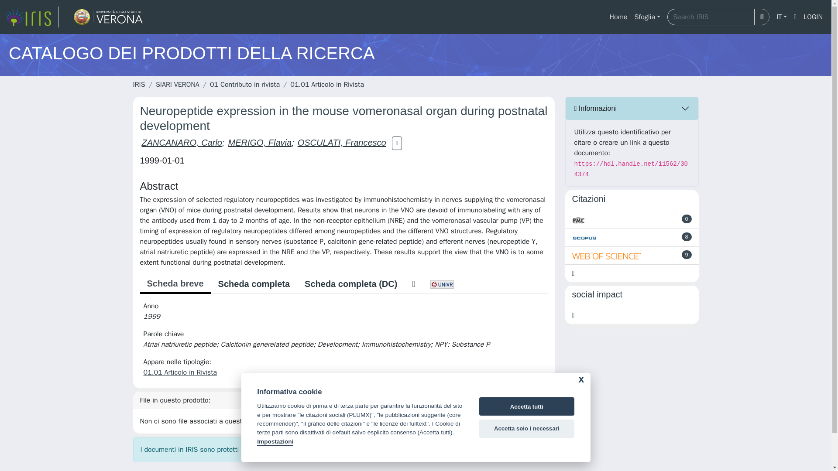  What do you see at coordinates (813, 17) in the screenshot?
I see `LOGIN` at bounding box center [813, 17].